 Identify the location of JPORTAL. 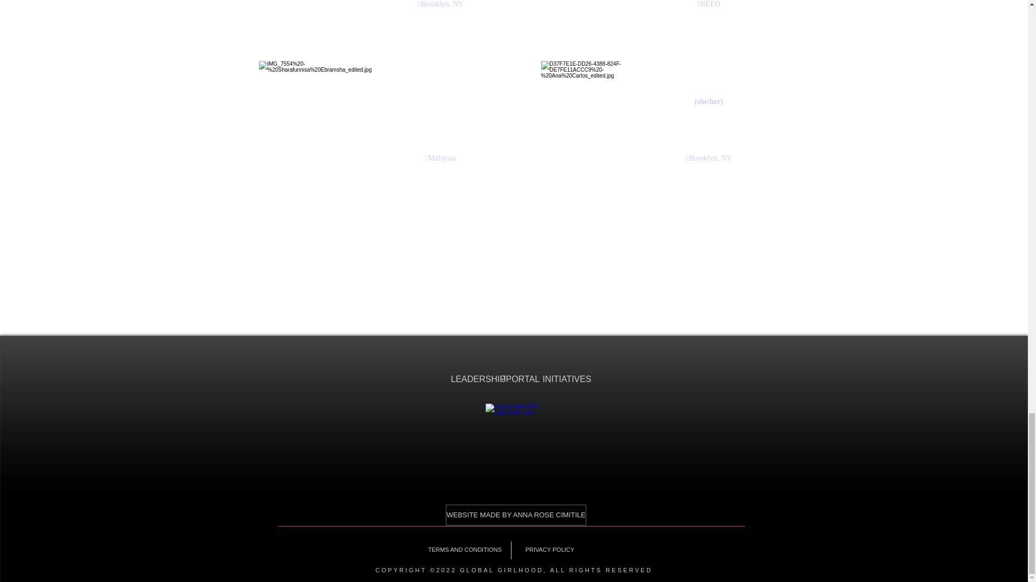
(514, 379).